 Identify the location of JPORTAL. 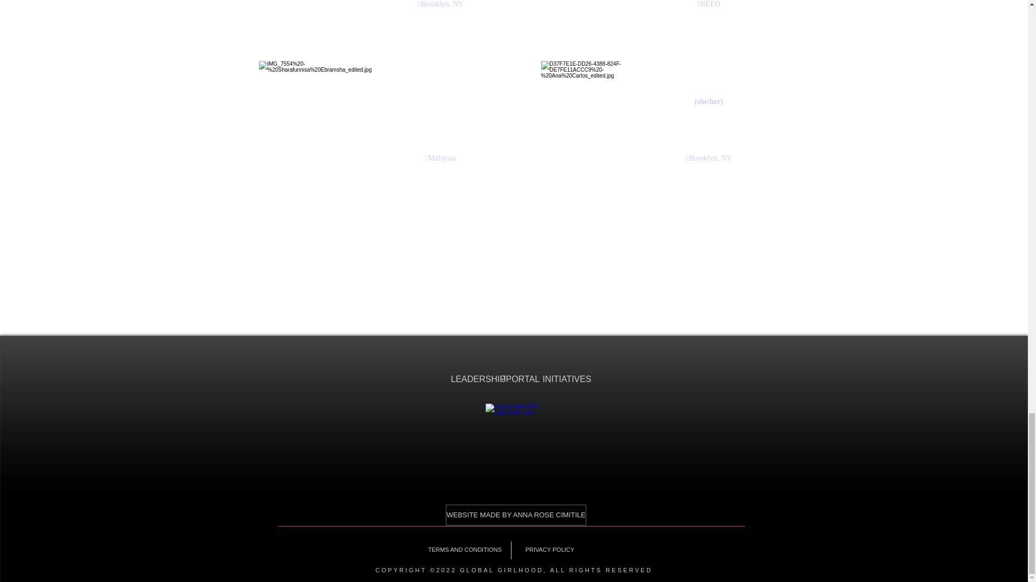
(514, 379).